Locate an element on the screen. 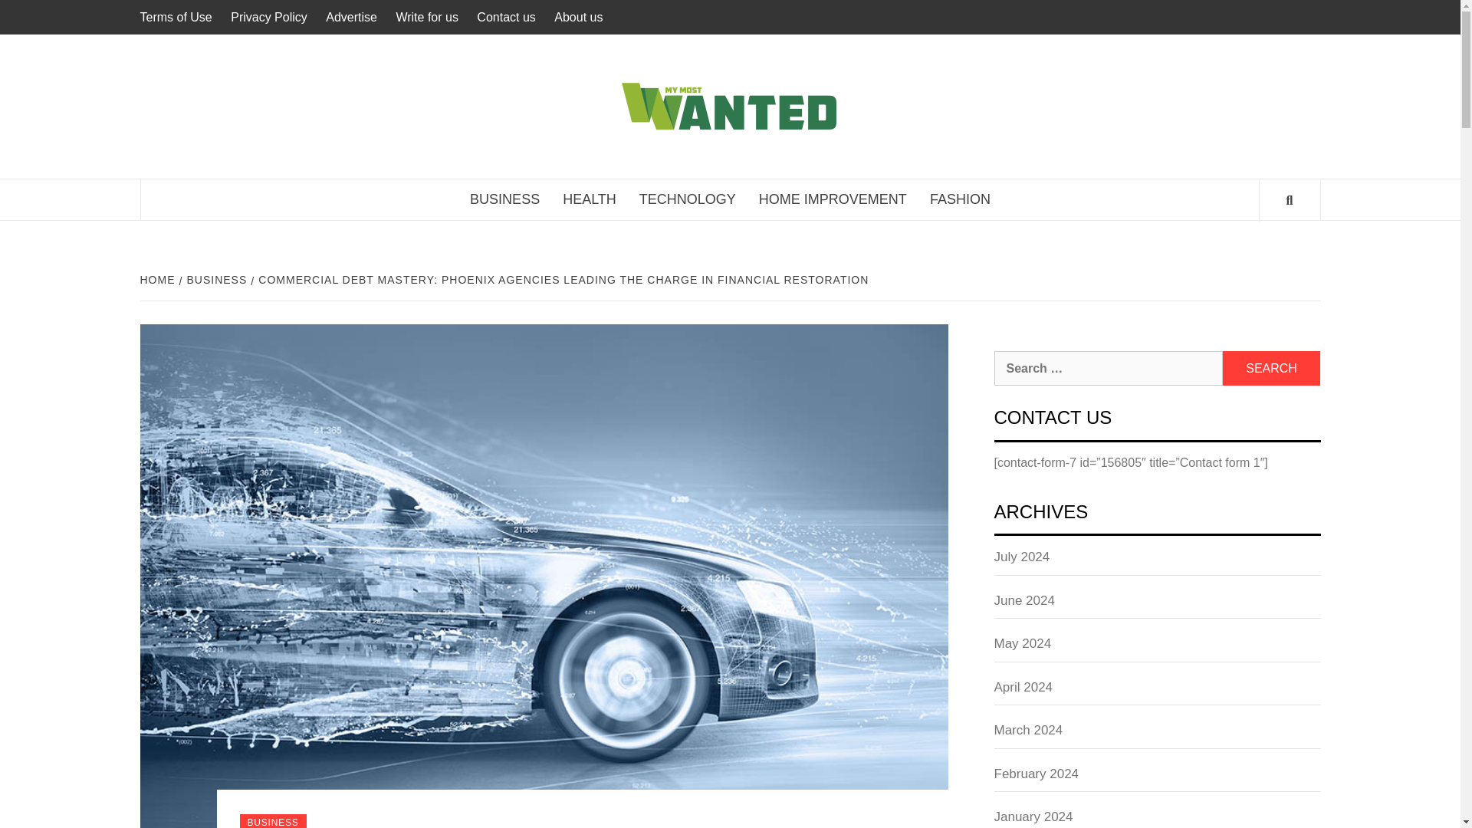  Terms of Use is located at coordinates (179, 17).